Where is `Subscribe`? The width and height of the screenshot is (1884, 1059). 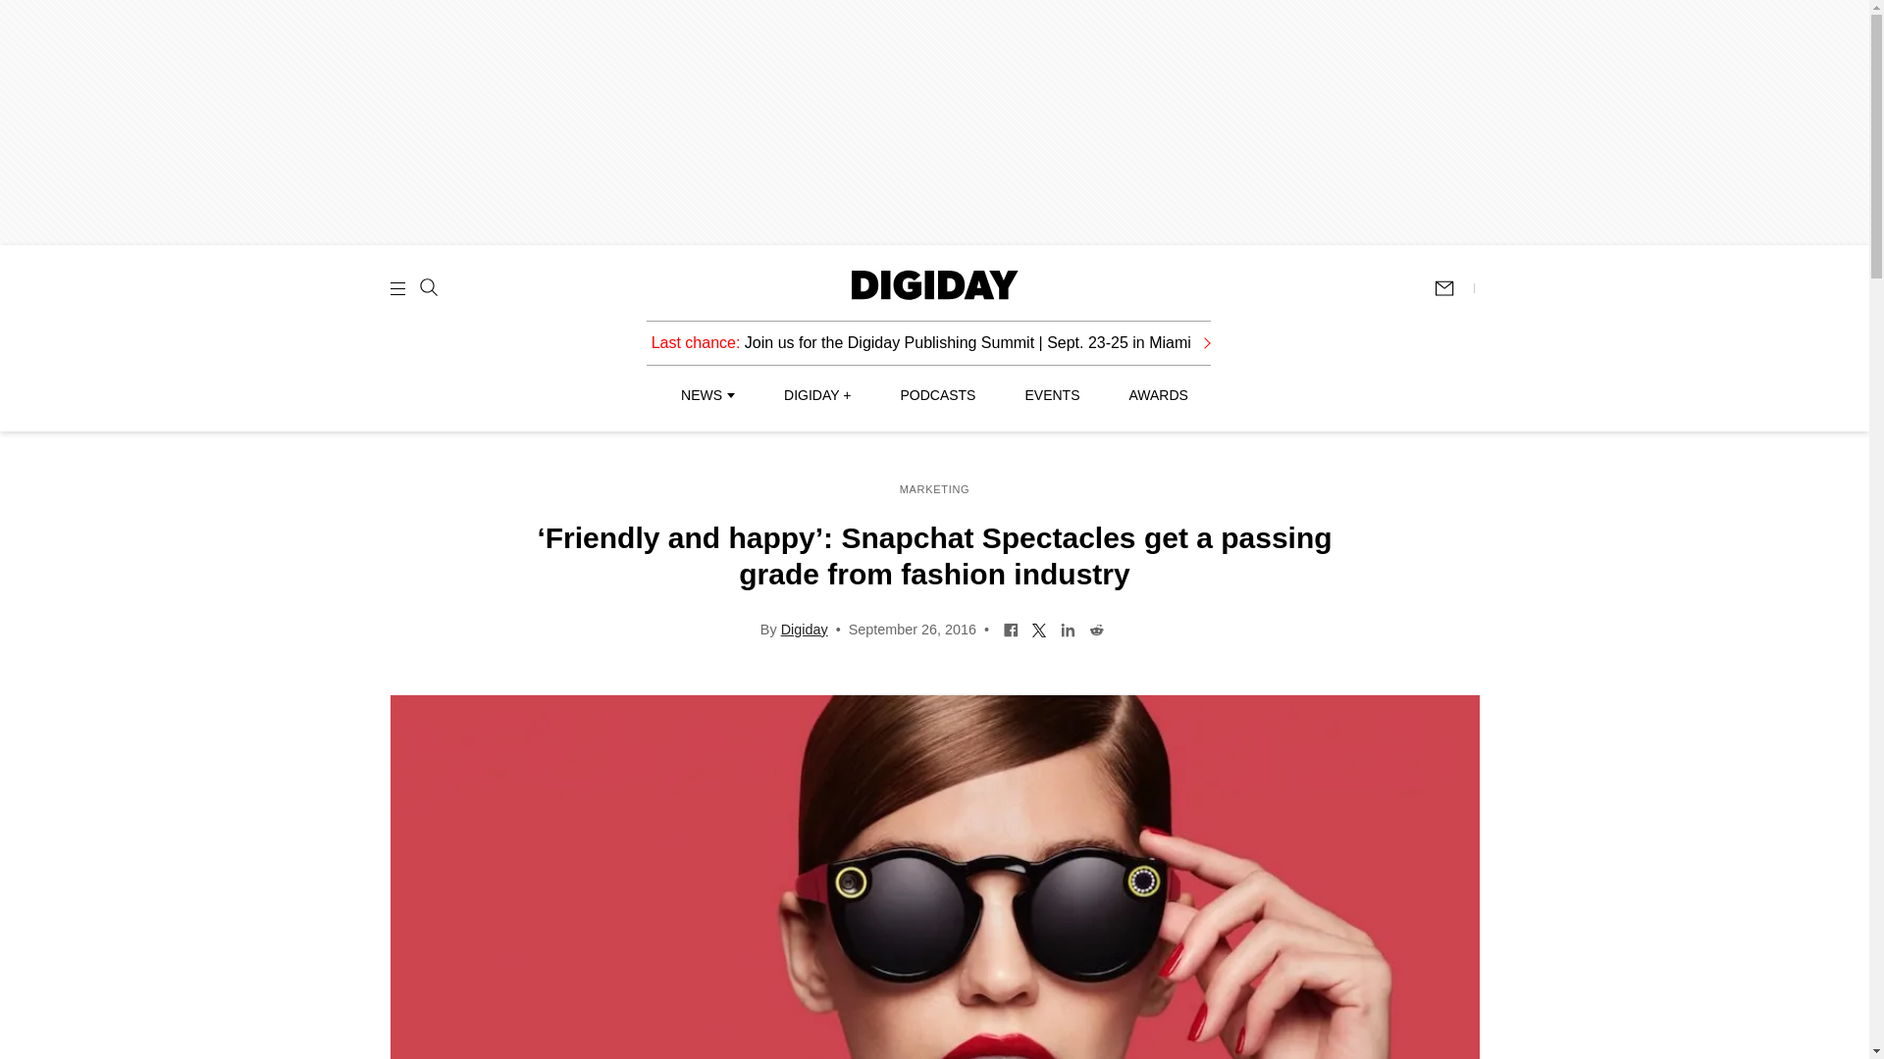
Subscribe is located at coordinates (1453, 288).